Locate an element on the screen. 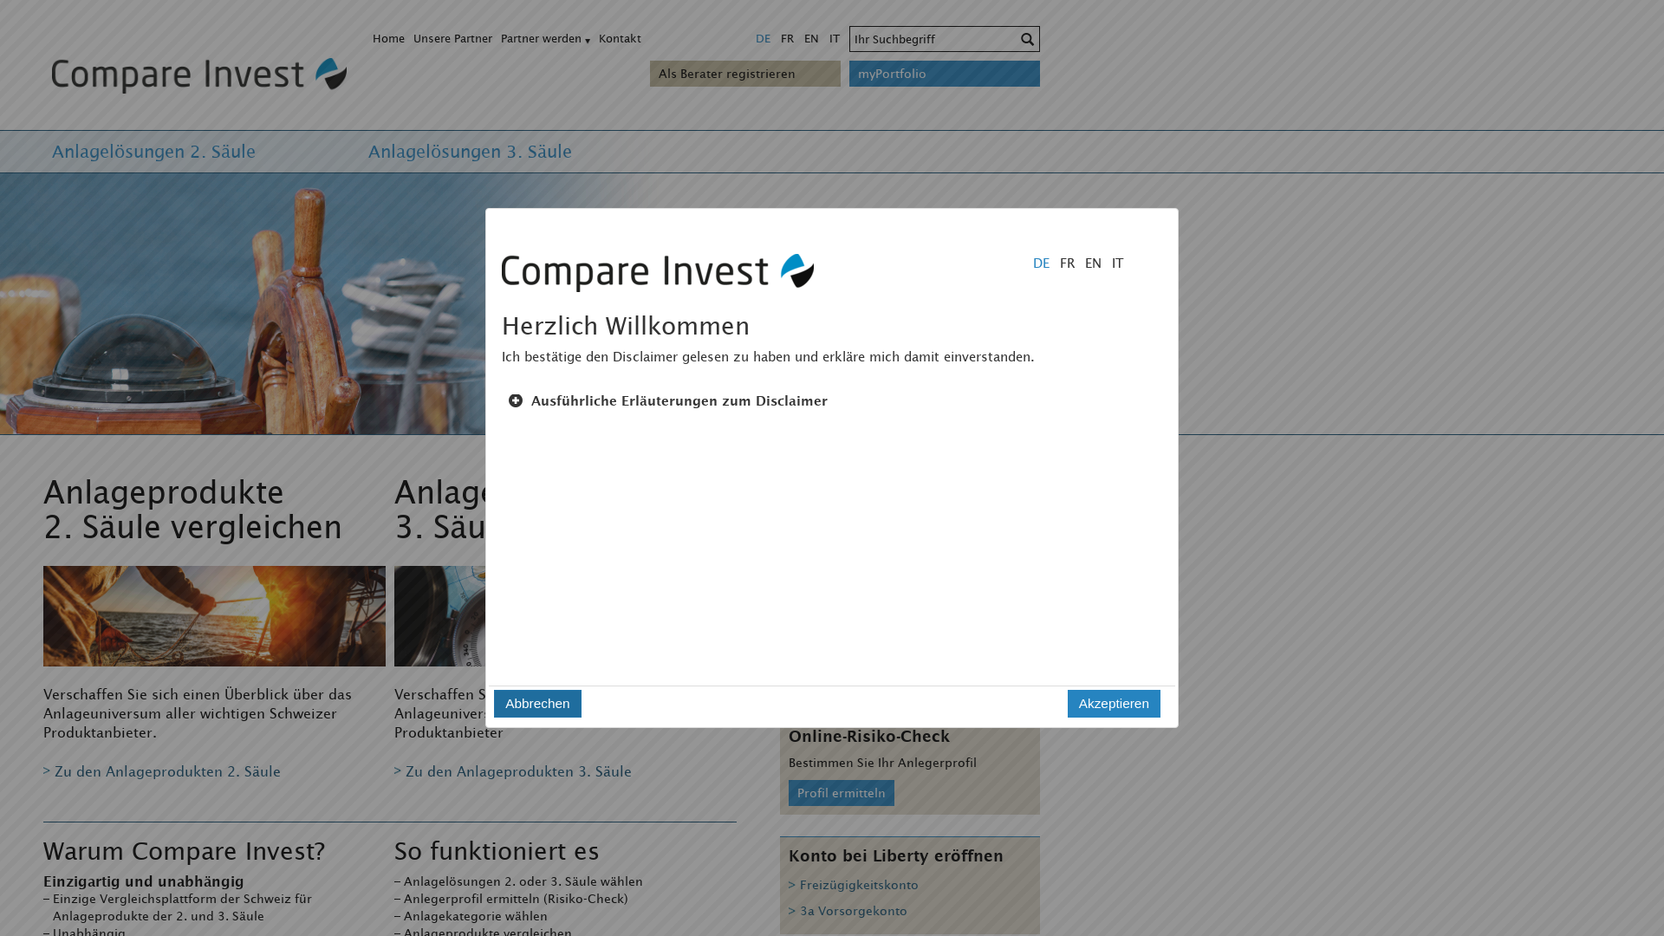  DE is located at coordinates (1037, 263).